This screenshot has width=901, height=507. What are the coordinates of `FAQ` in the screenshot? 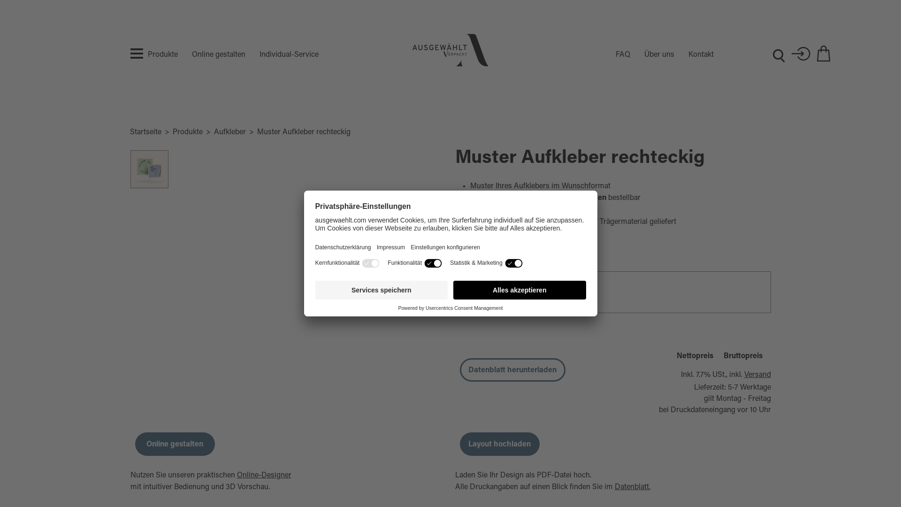 It's located at (616, 55).